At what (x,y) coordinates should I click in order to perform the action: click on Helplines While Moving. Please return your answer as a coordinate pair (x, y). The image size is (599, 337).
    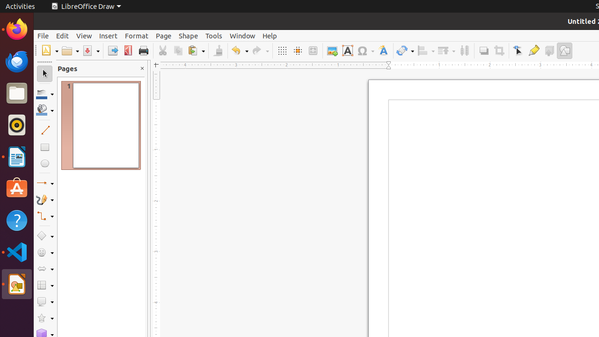
    Looking at the image, I should click on (298, 51).